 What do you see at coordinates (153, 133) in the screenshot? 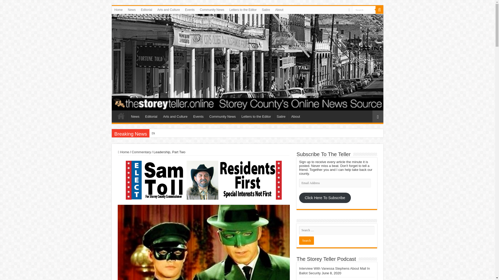
I see `Di` at bounding box center [153, 133].